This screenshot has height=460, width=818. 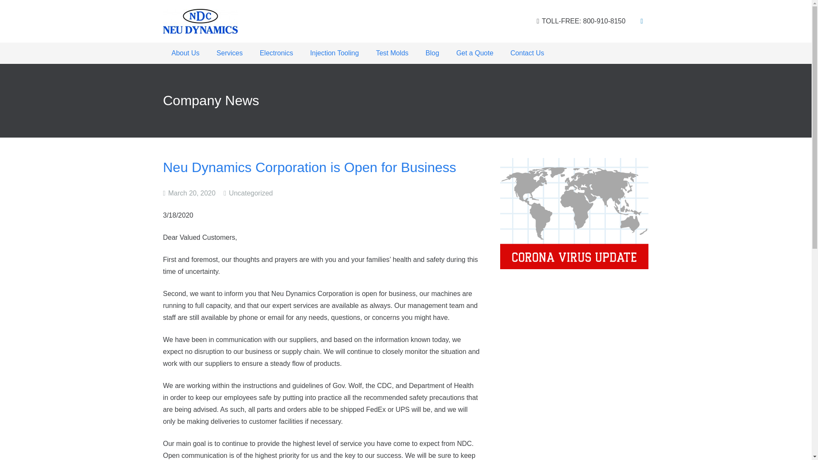 I want to click on Injection Tooling, so click(x=334, y=53).